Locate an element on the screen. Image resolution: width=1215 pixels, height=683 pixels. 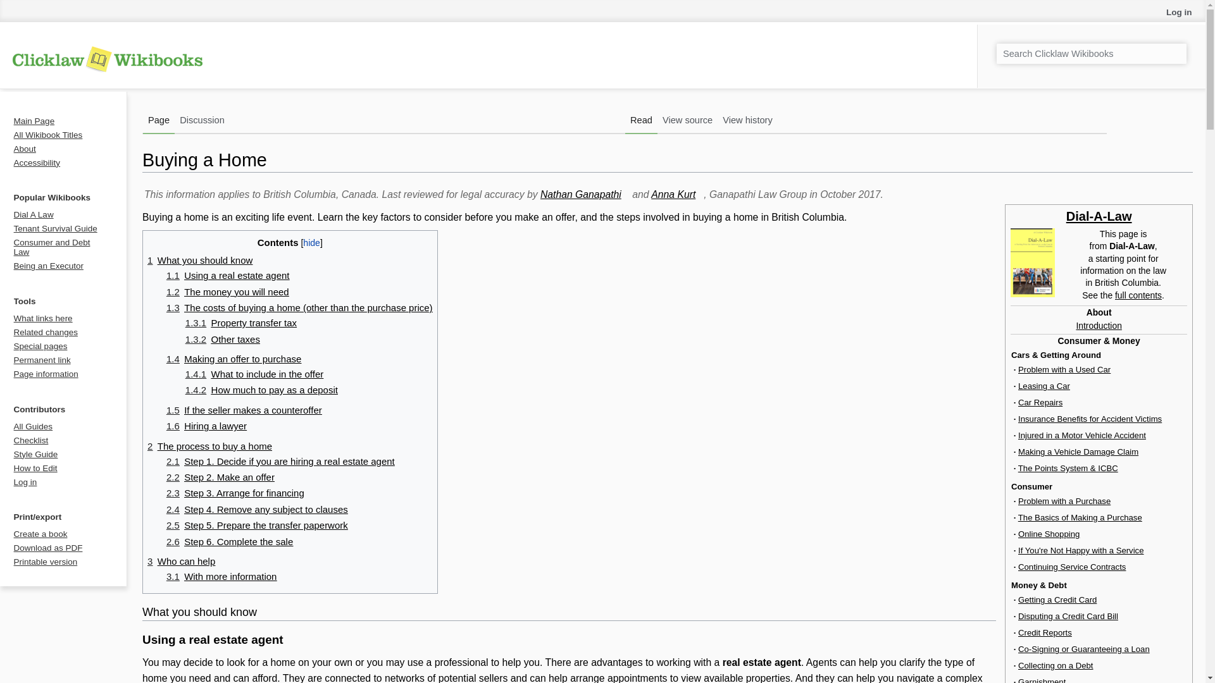
Dial-A-Law is located at coordinates (1099, 216).